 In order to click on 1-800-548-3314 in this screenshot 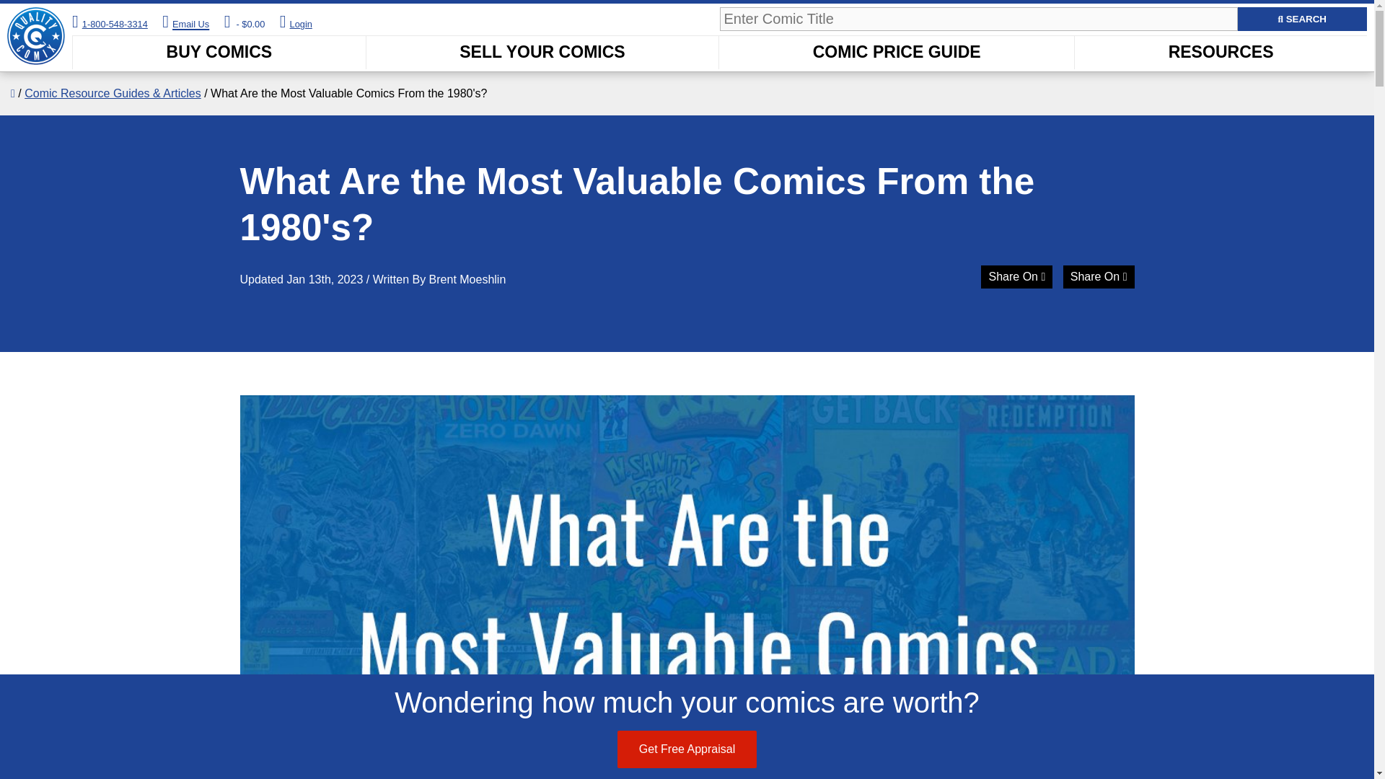, I will do `click(115, 24)`.